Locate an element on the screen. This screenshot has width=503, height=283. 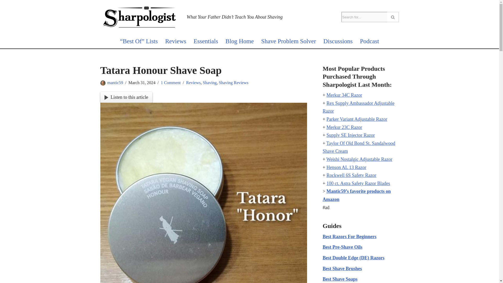
Discussions is located at coordinates (338, 41).